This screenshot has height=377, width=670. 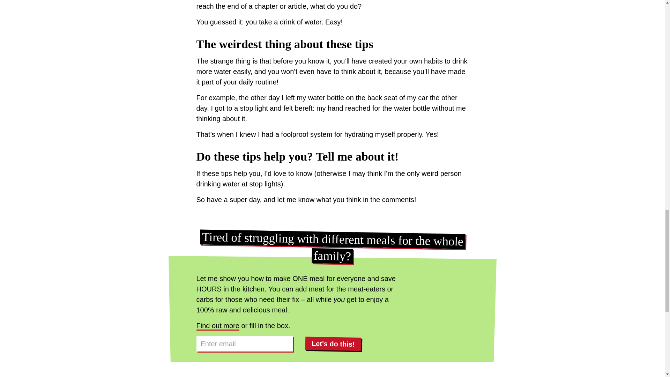 I want to click on Let's do this!, so click(x=333, y=343).